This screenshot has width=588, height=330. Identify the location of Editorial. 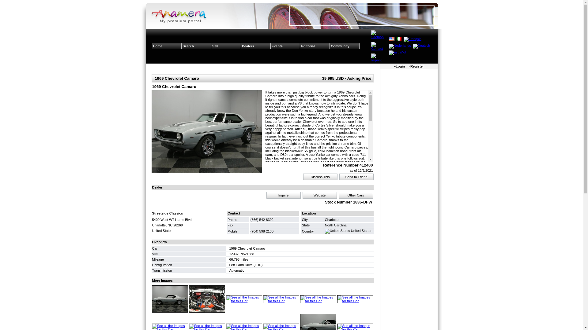
(315, 46).